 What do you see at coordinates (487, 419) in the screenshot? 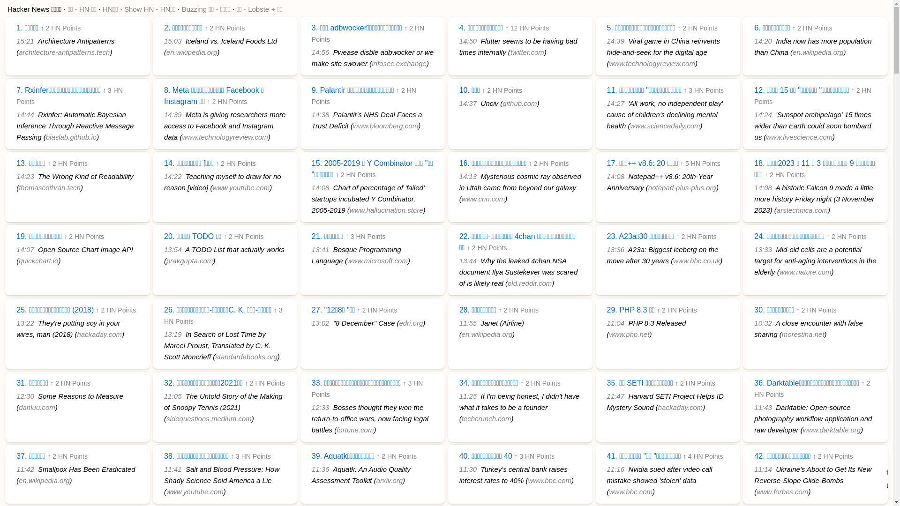
I see `techcrunch.com` at bounding box center [487, 419].